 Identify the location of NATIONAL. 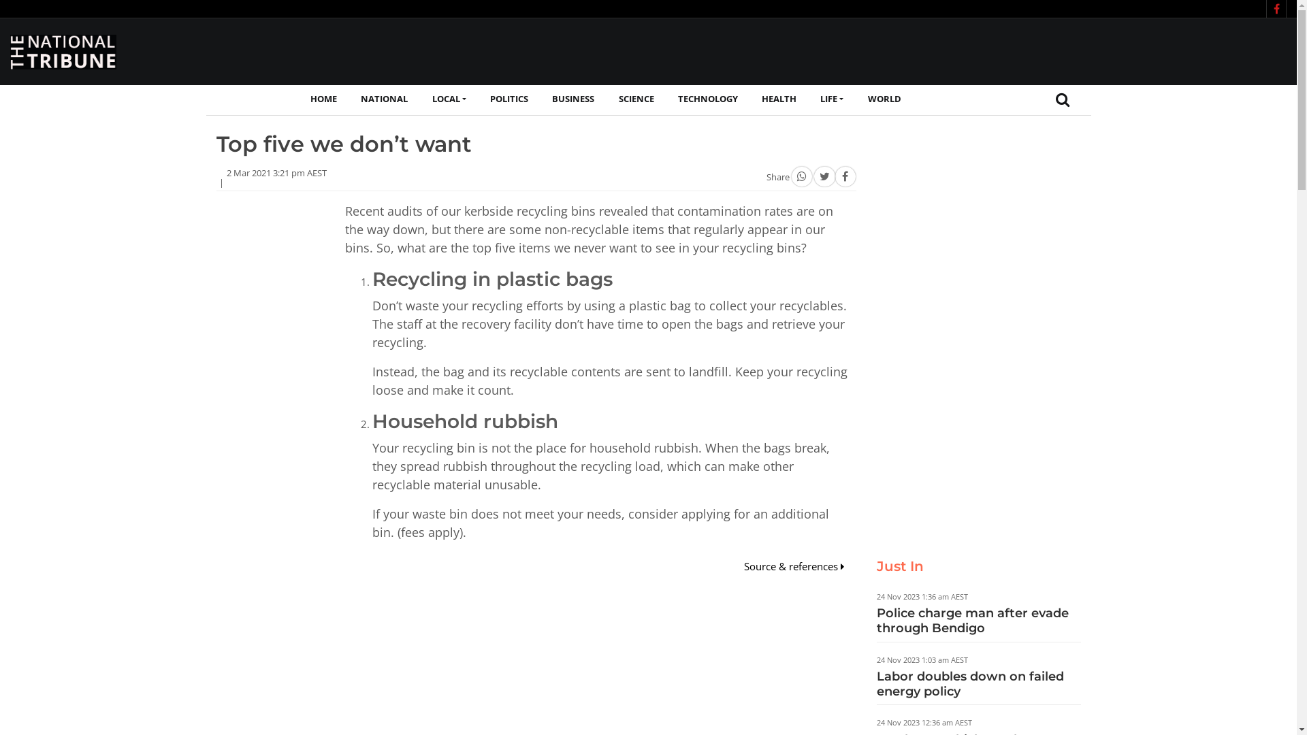
(385, 100).